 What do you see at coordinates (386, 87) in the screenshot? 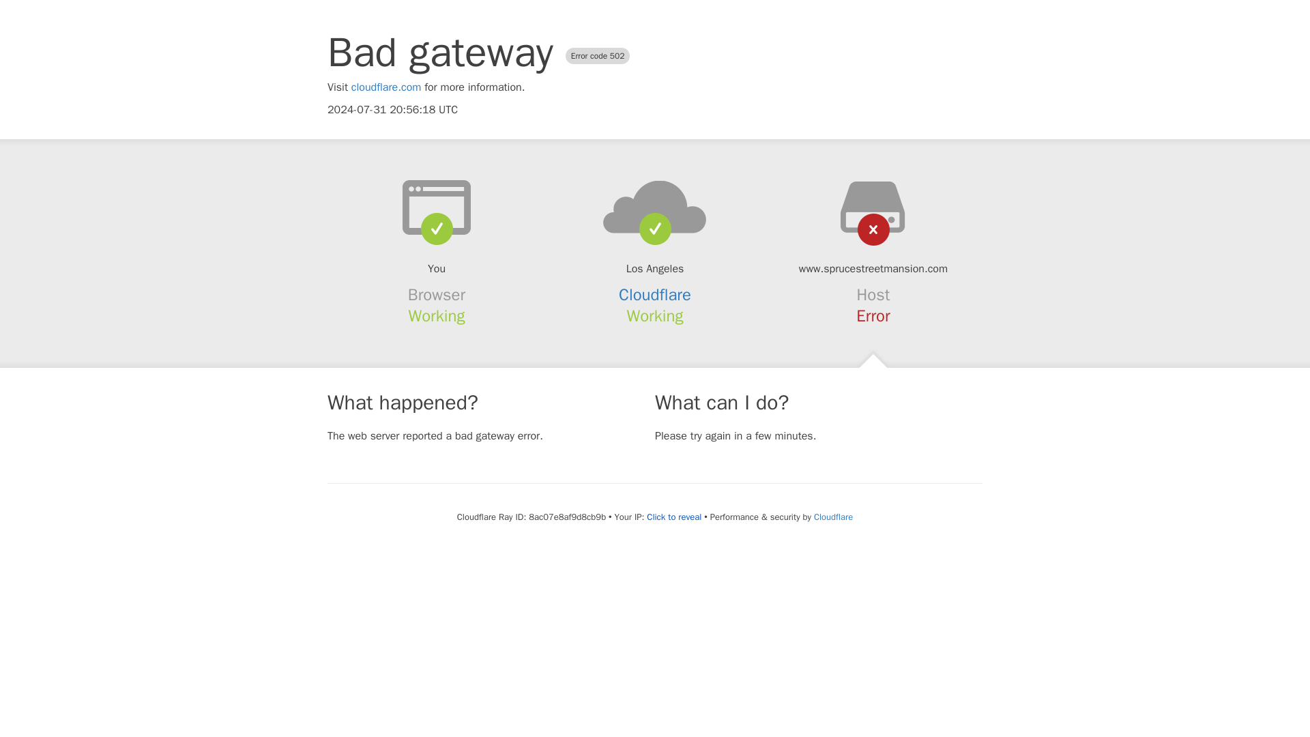
I see `cloudflare.com` at bounding box center [386, 87].